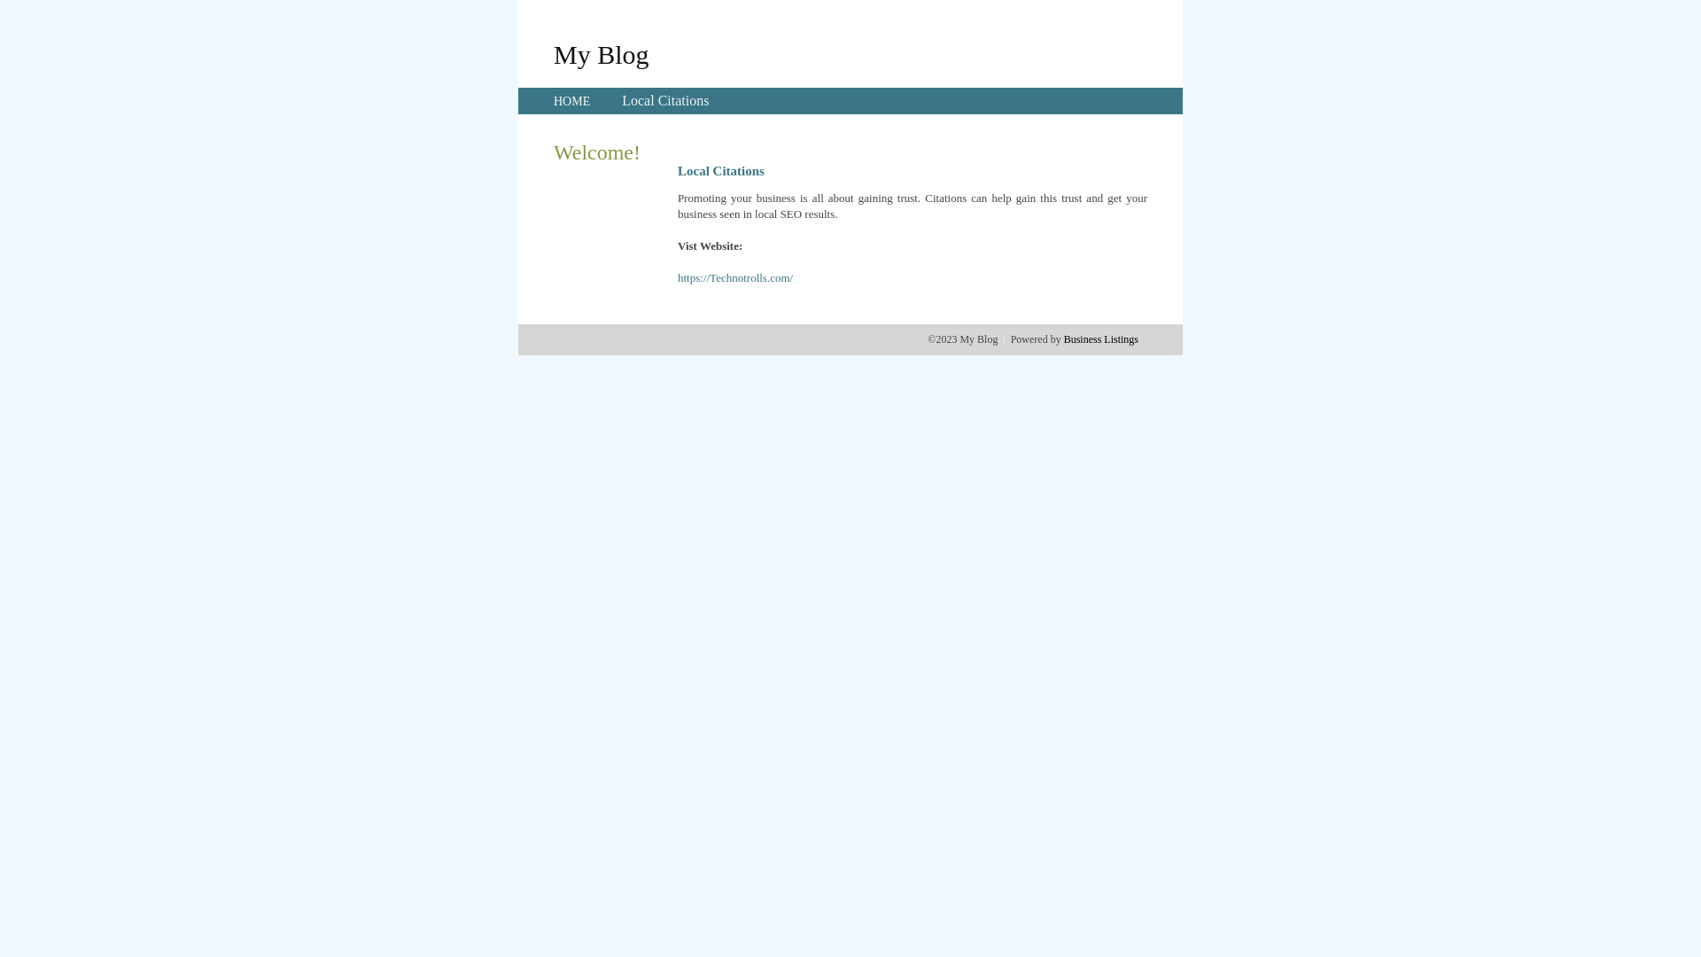 This screenshot has height=957, width=1701. I want to click on Business Listings, so click(1101, 339).